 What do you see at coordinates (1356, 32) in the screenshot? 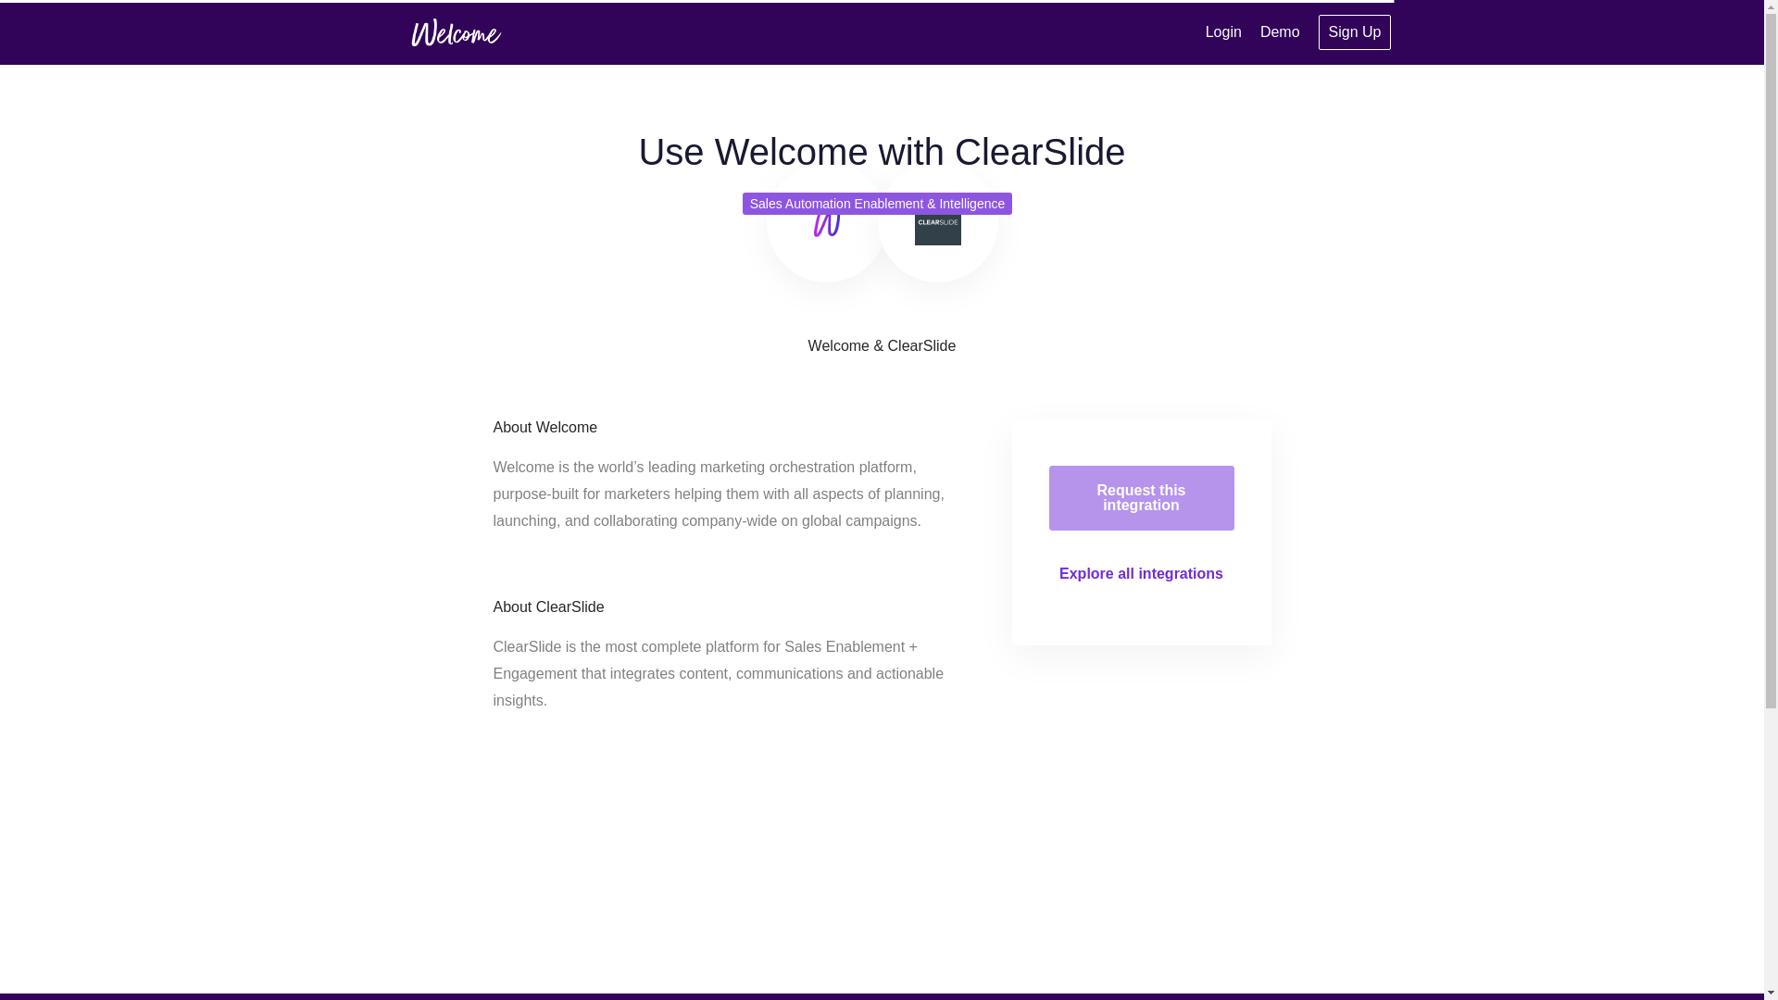
I see `Sign Up` at bounding box center [1356, 32].